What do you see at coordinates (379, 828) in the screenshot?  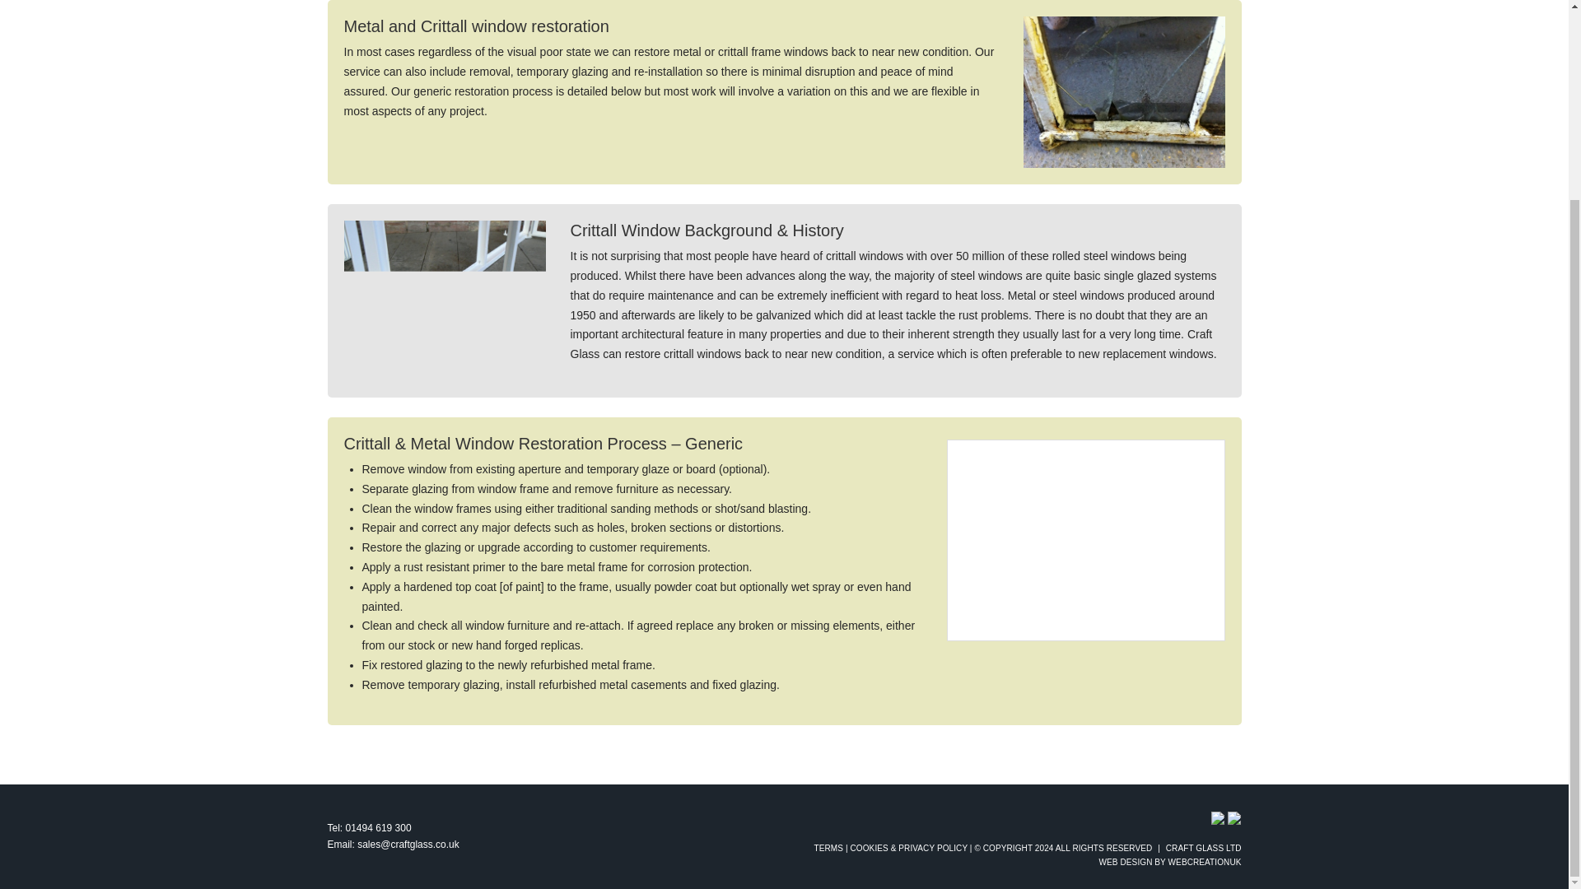 I see `01494 619 300` at bounding box center [379, 828].